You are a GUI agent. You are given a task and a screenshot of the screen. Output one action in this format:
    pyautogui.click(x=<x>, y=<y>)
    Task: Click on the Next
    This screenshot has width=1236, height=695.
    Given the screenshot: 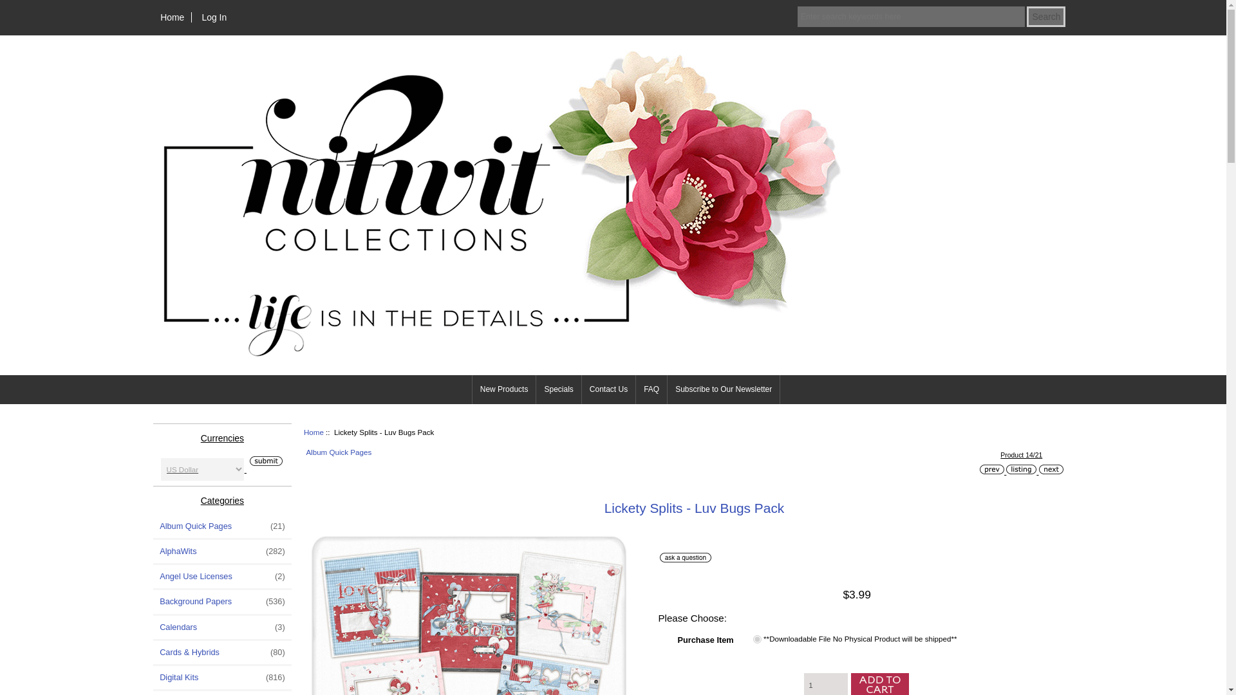 What is the action you would take?
    pyautogui.click(x=1051, y=469)
    